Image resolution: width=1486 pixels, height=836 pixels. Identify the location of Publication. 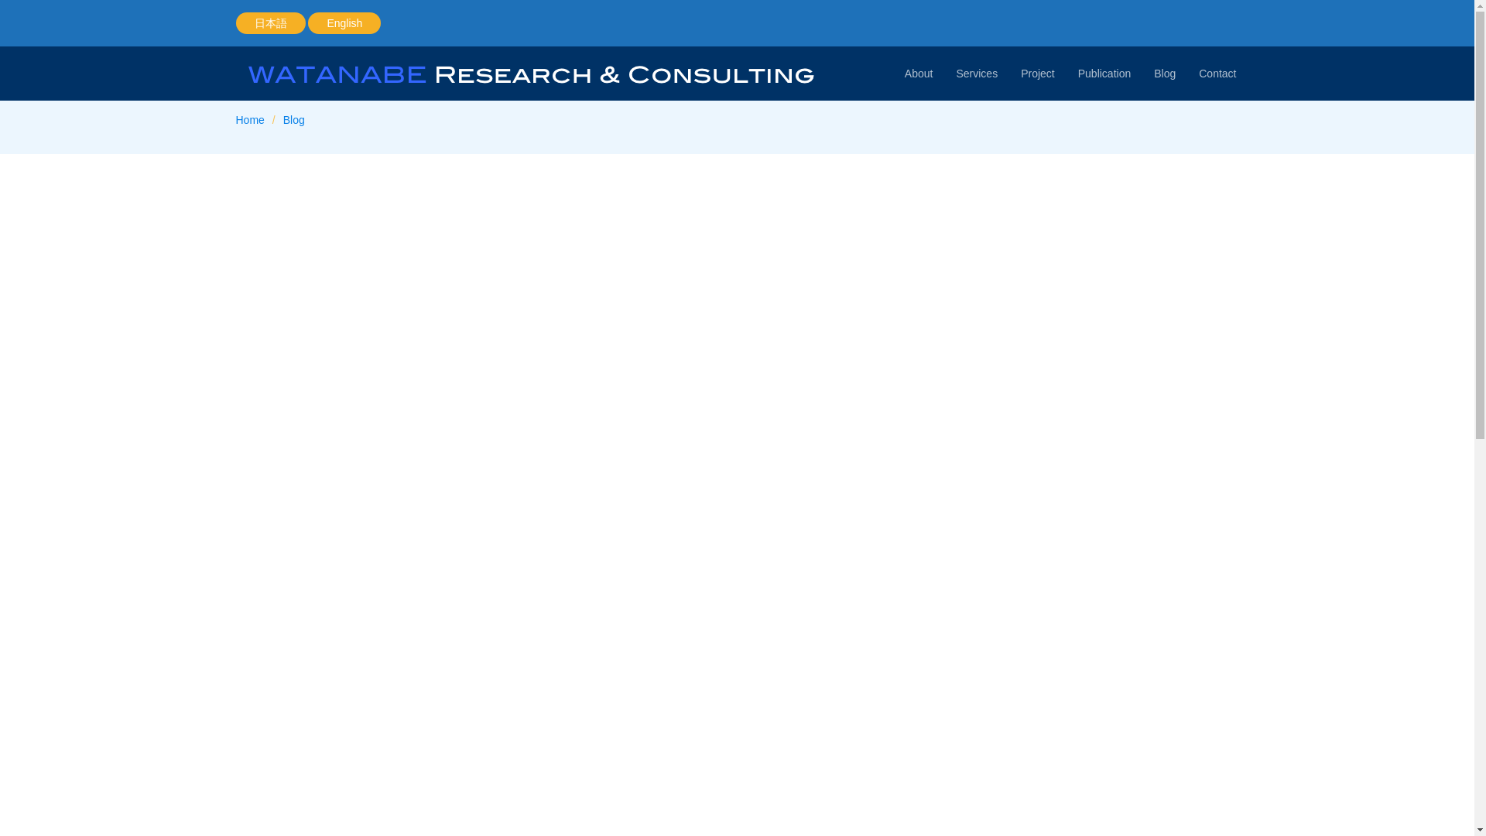
(1104, 73).